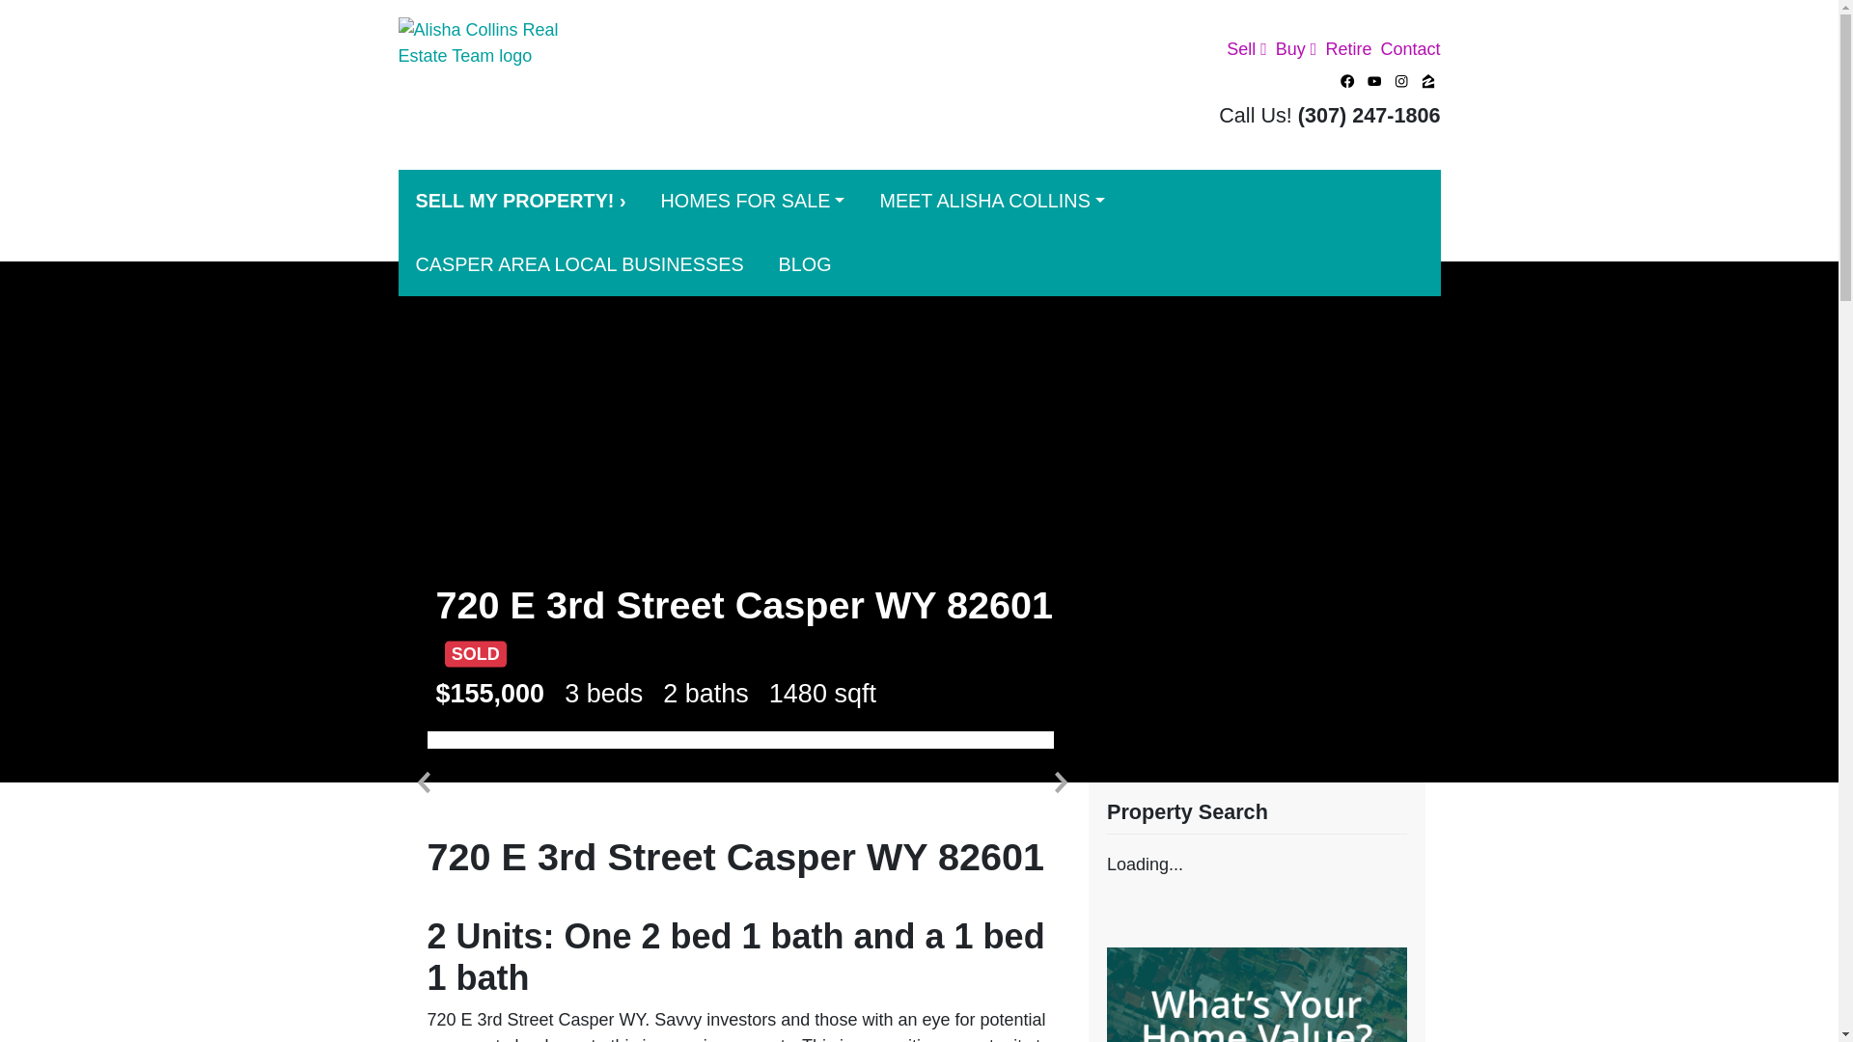 The image size is (1853, 1042). What do you see at coordinates (990, 201) in the screenshot?
I see `Meet Alisha Collins` at bounding box center [990, 201].